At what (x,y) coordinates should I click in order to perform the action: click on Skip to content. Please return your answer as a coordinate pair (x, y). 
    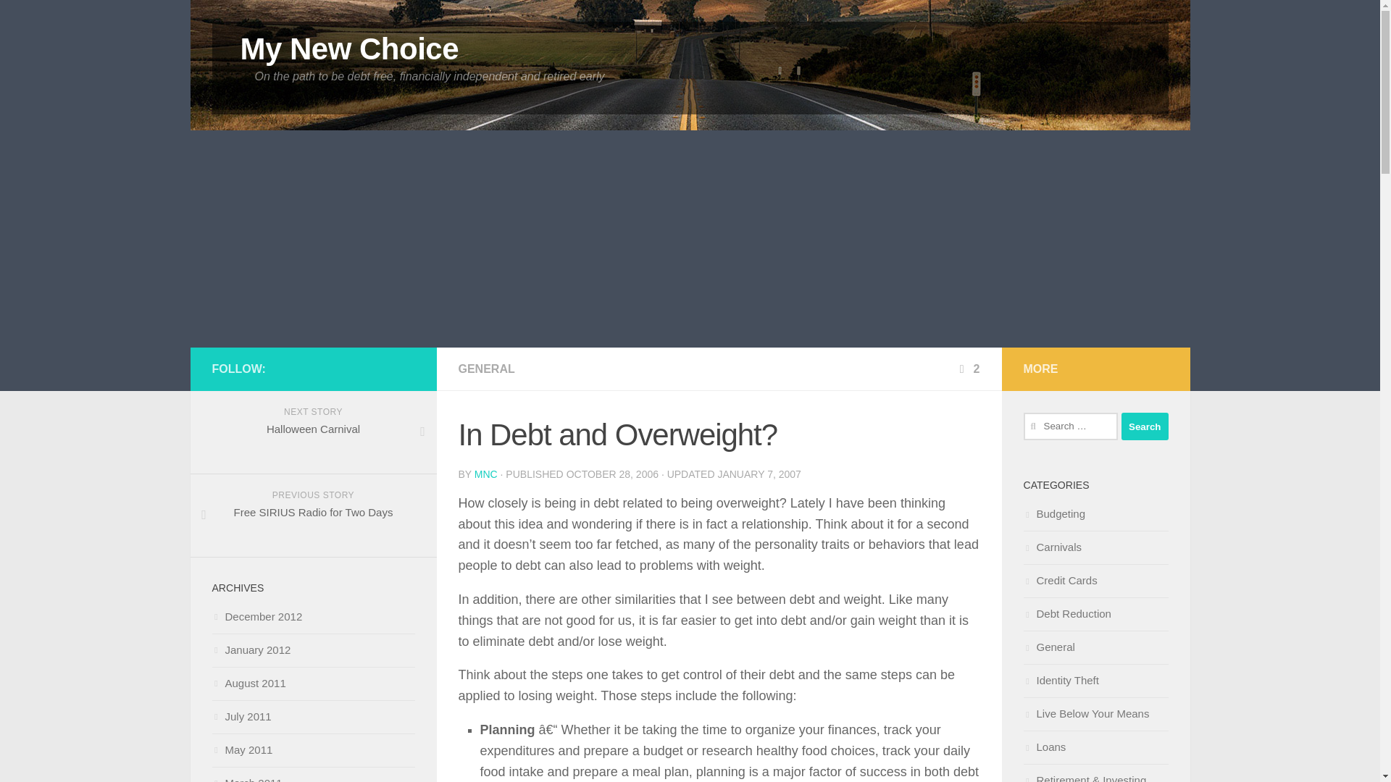
    Looking at the image, I should click on (61, 20).